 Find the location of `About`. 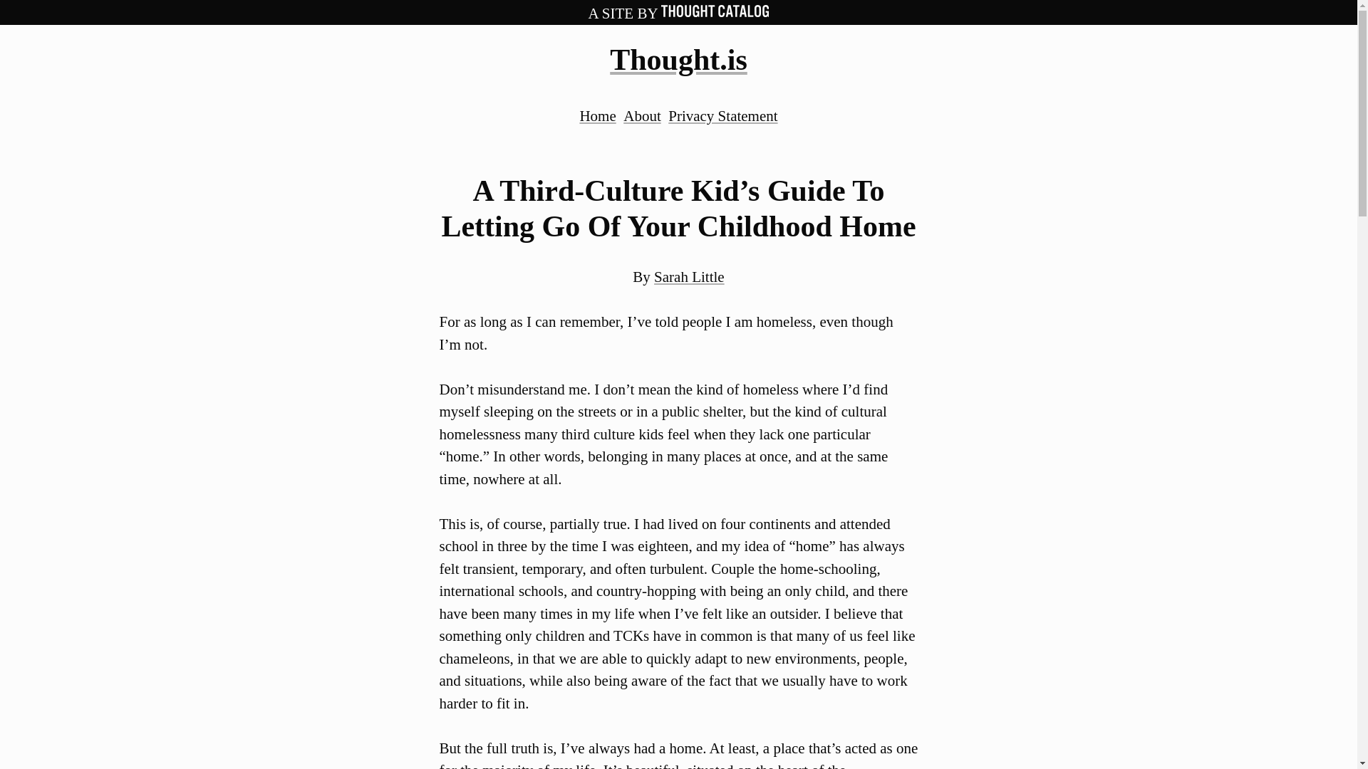

About is located at coordinates (642, 115).